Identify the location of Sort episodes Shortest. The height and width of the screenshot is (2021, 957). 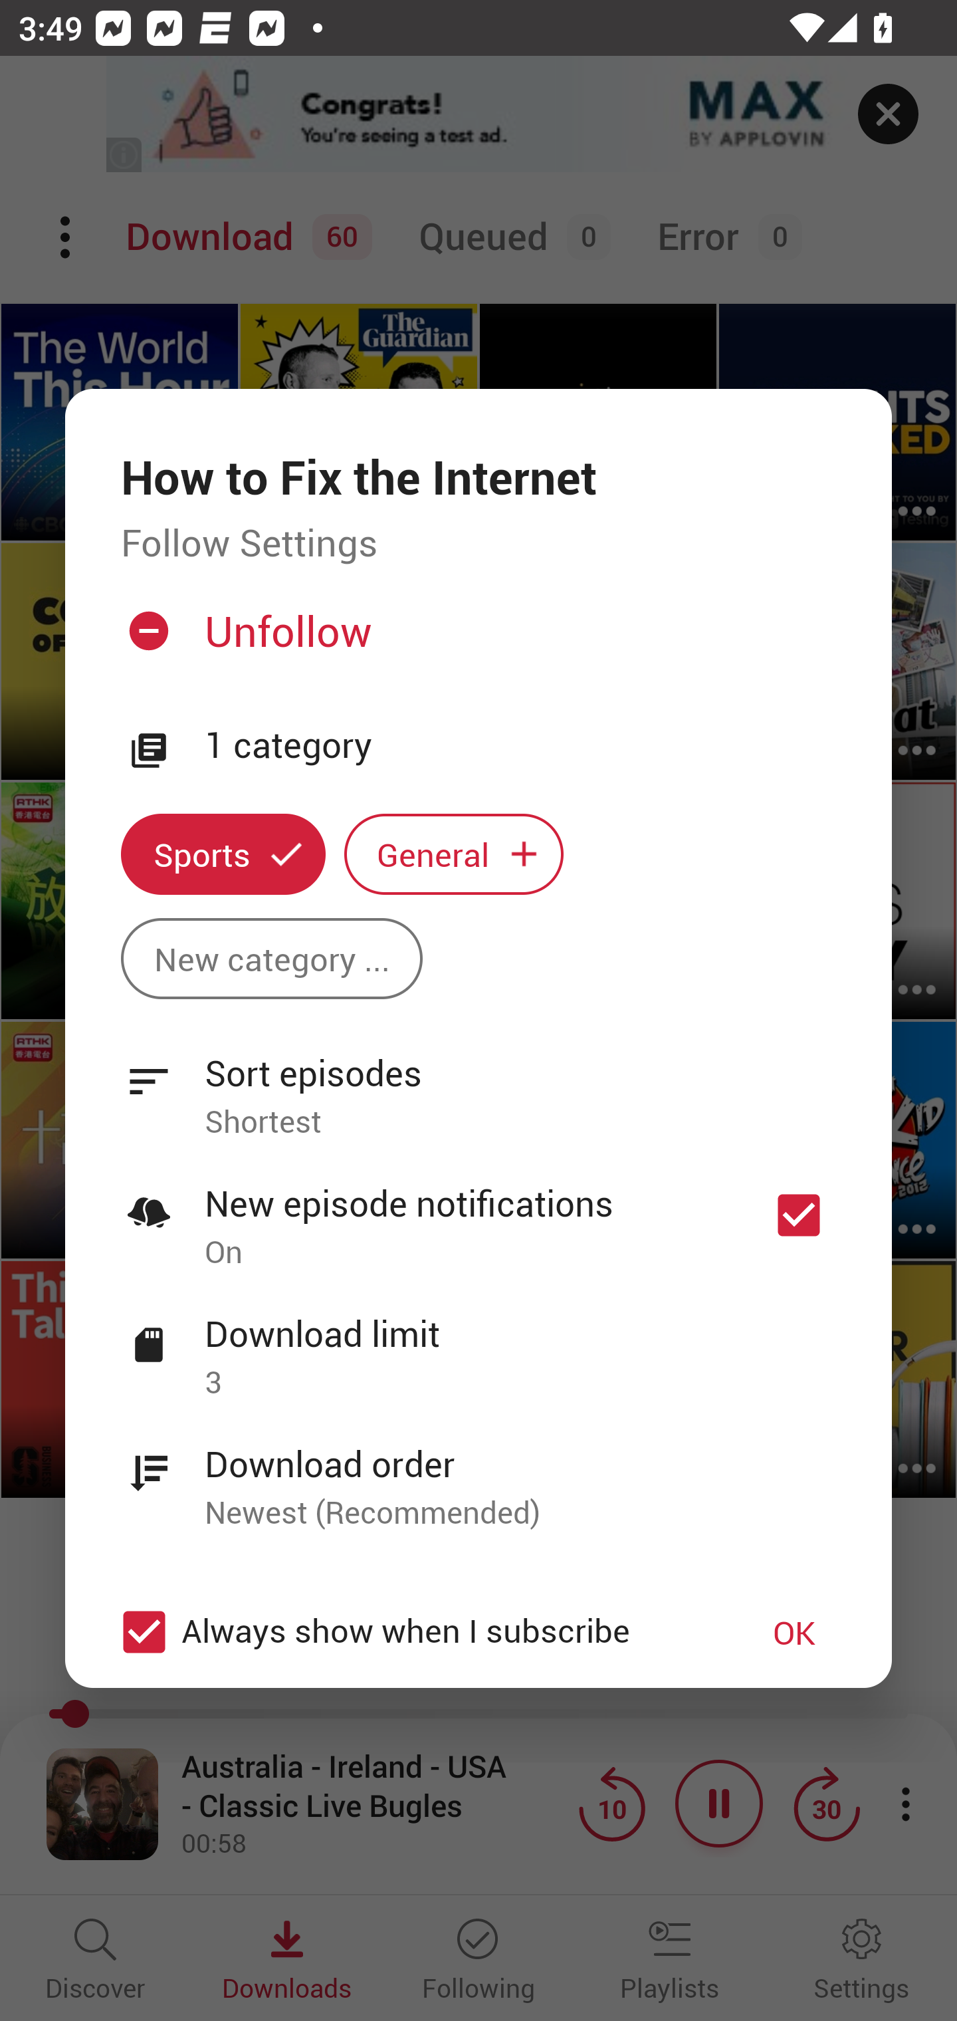
(478, 1083).